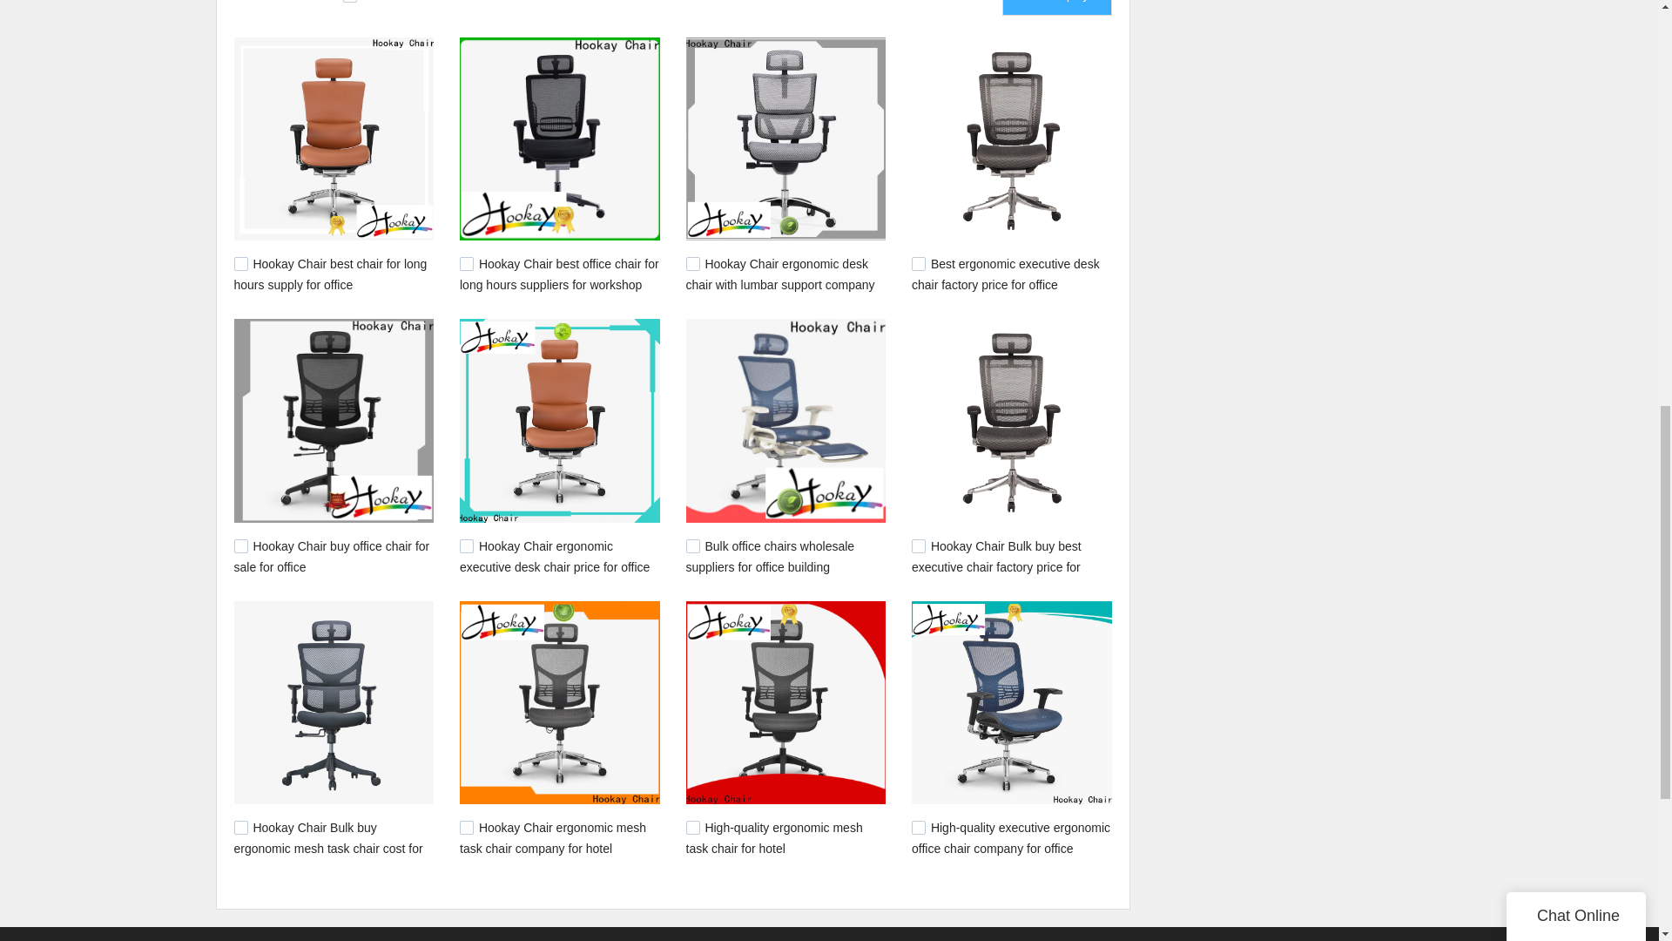  Describe the element at coordinates (240, 545) in the screenshot. I see `2558` at that location.